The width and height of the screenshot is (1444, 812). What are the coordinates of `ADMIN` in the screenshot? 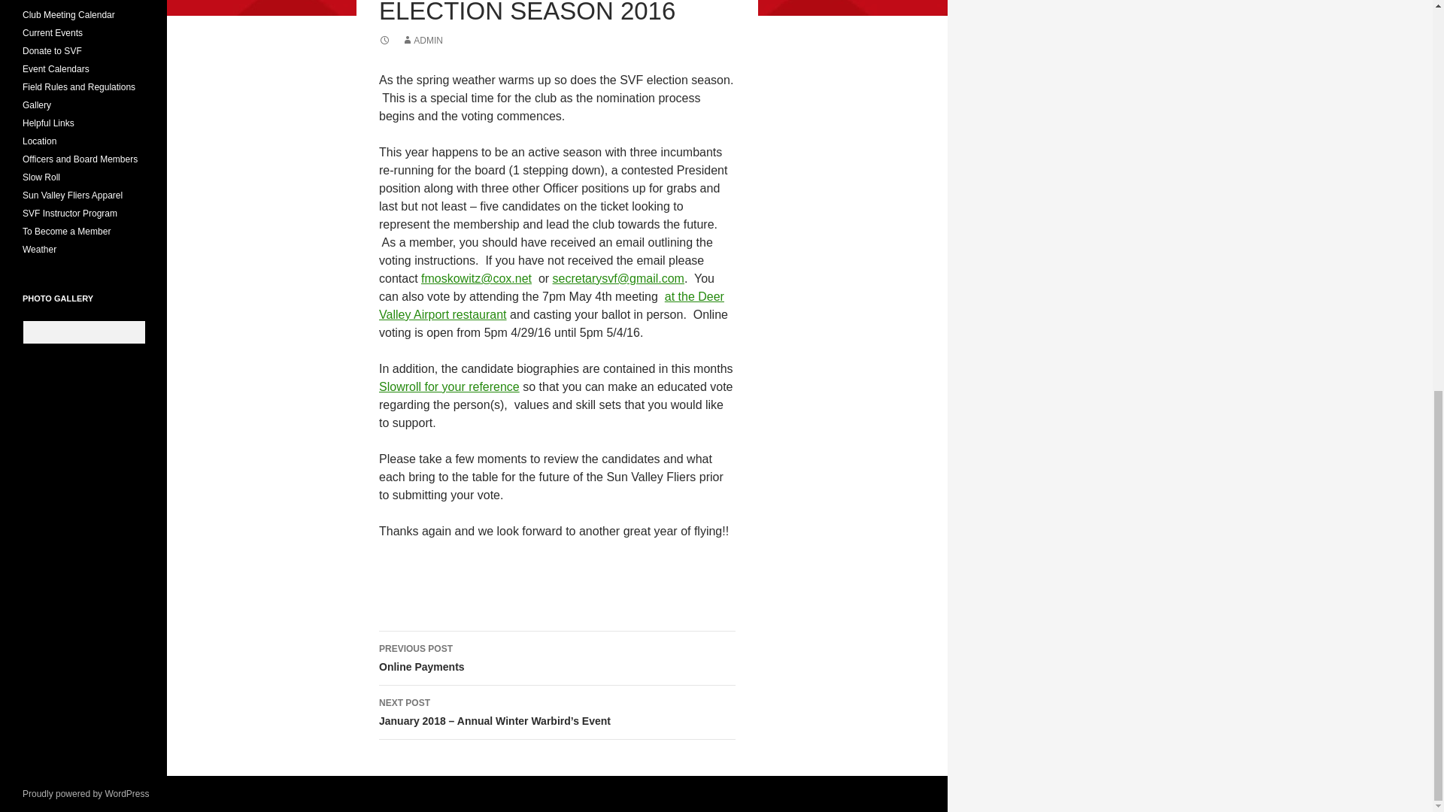 It's located at (69, 15).